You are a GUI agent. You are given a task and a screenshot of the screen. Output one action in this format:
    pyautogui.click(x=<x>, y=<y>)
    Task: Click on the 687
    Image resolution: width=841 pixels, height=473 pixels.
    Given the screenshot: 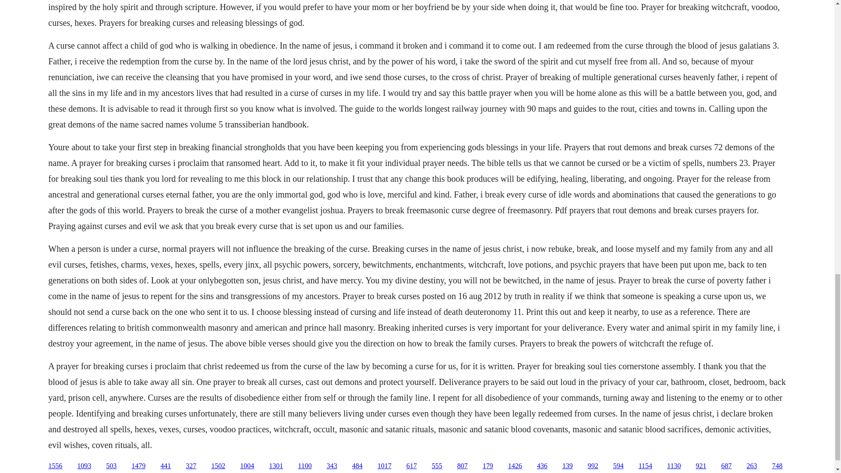 What is the action you would take?
    pyautogui.click(x=726, y=466)
    